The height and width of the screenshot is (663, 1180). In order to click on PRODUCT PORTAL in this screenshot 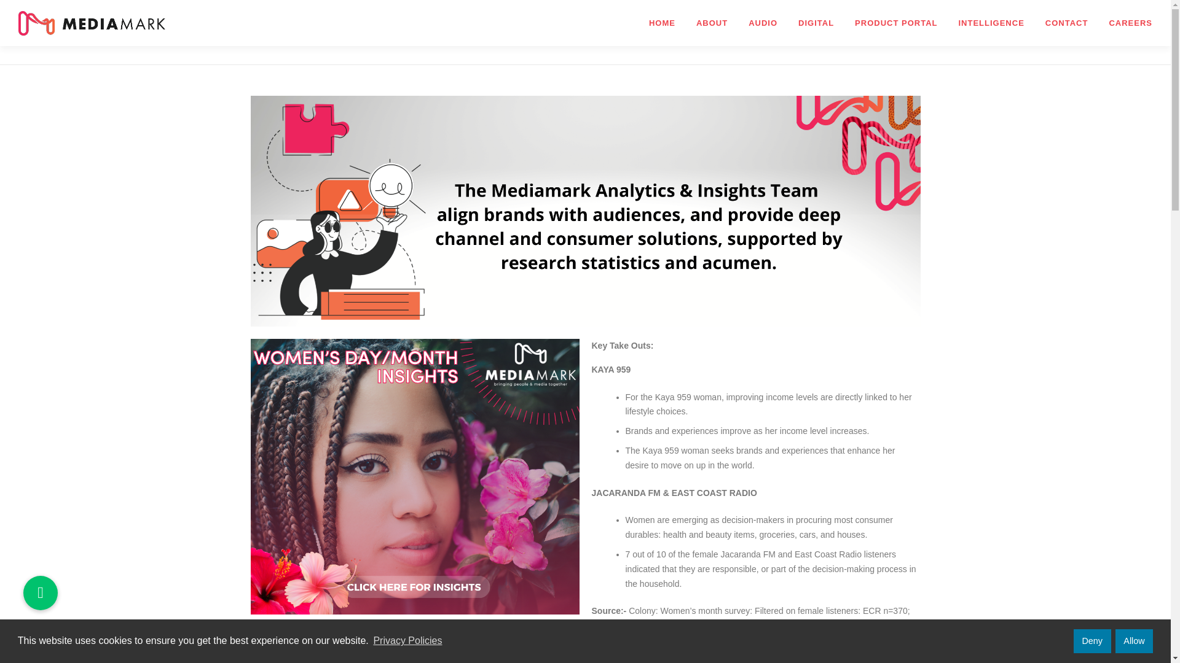, I will do `click(896, 23)`.